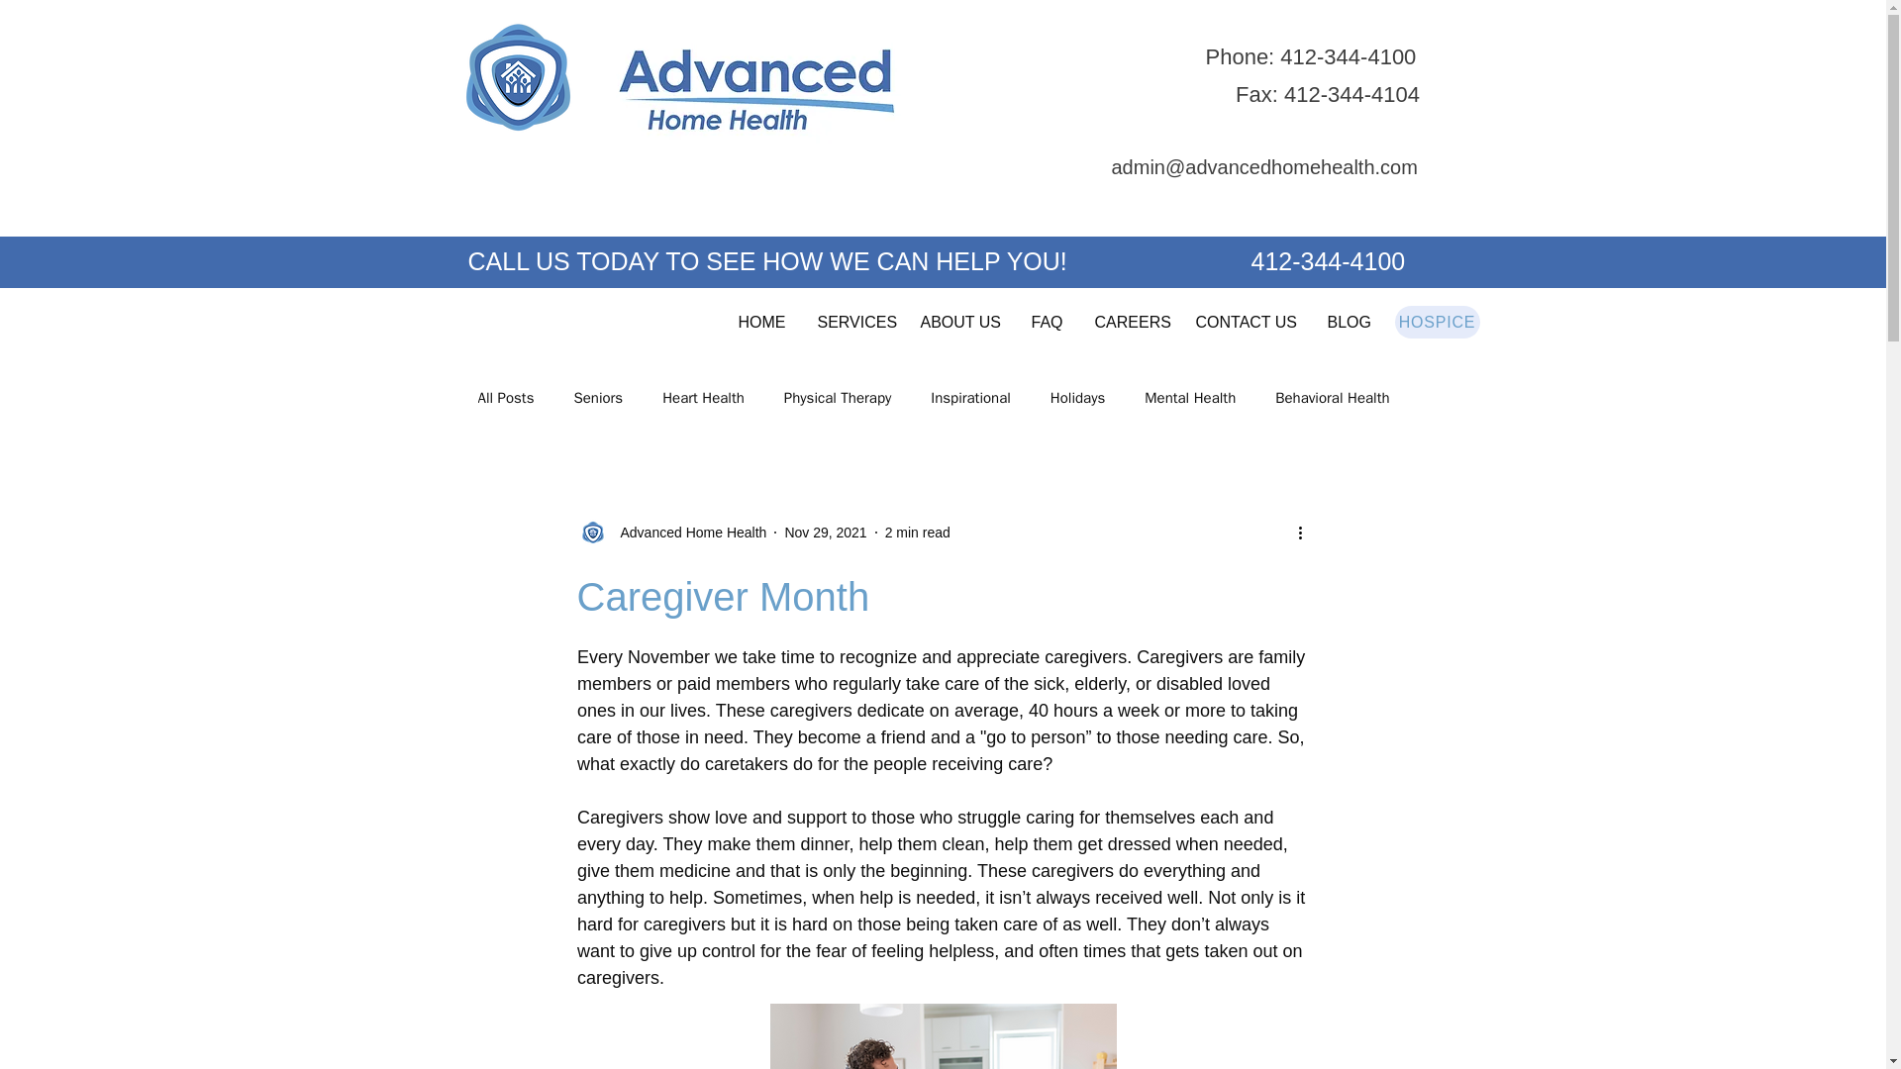 The image size is (1901, 1069). I want to click on Mental Health, so click(1190, 398).